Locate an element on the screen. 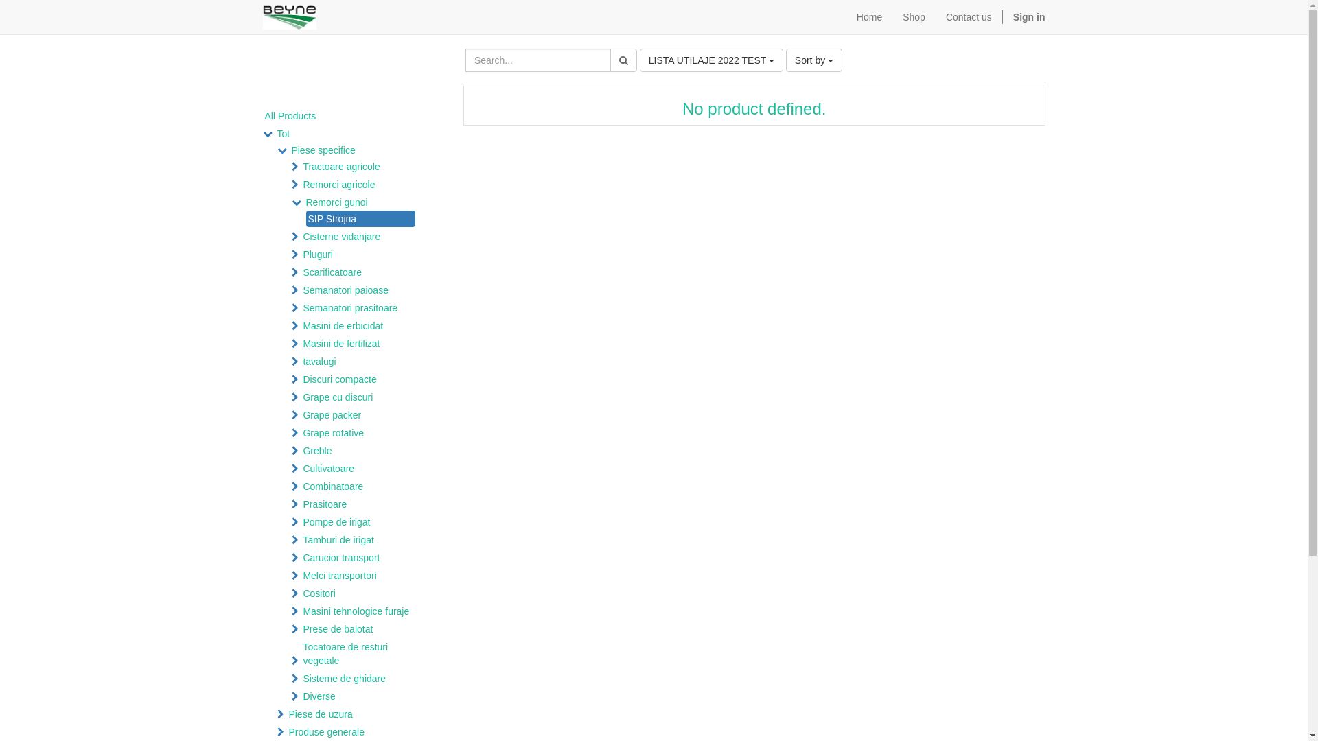 This screenshot has width=1318, height=741. BEYNE AGROROM SRL is located at coordinates (290, 18).